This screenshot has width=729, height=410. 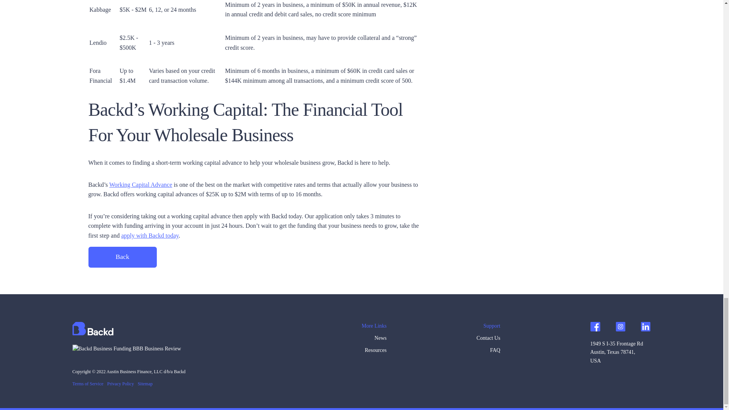 I want to click on Sitemap, so click(x=147, y=384).